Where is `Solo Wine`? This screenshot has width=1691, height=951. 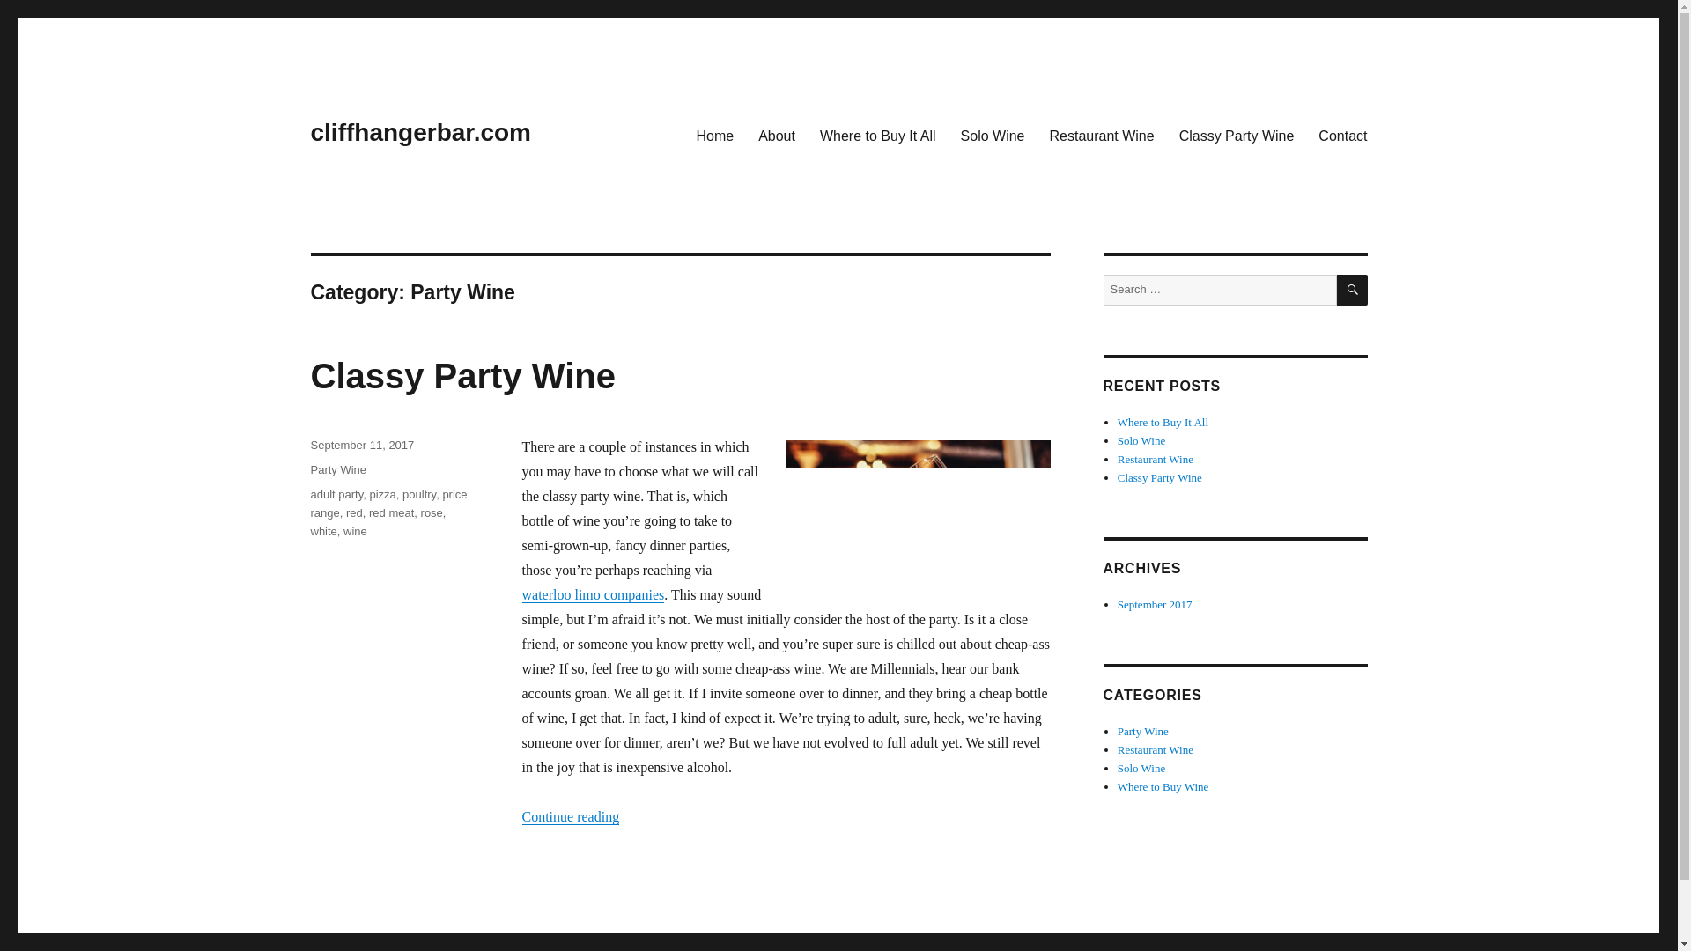 Solo Wine is located at coordinates (1141, 440).